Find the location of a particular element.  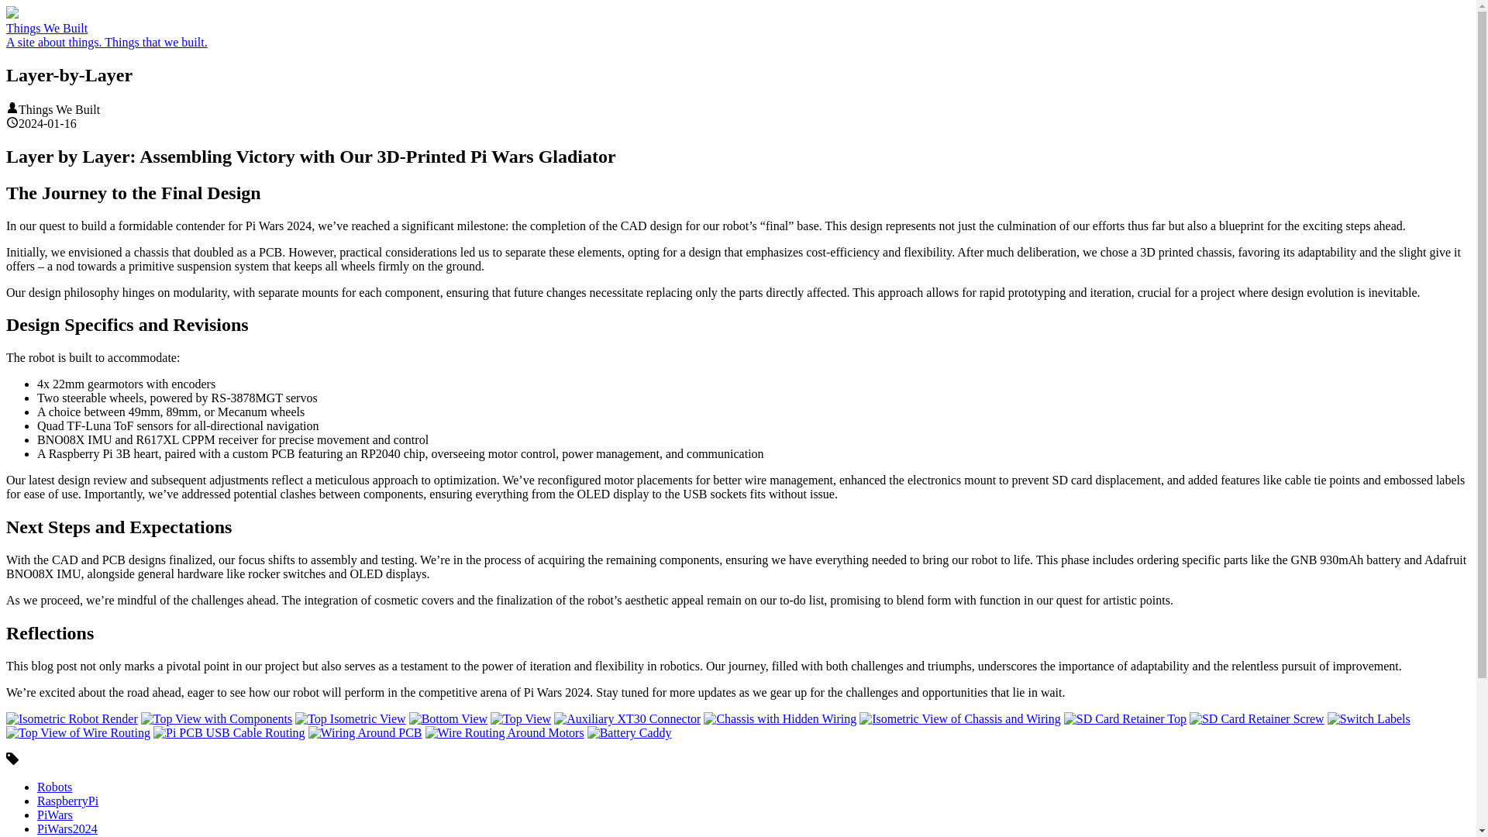

Isometric view from the top of the robot is located at coordinates (350, 719).